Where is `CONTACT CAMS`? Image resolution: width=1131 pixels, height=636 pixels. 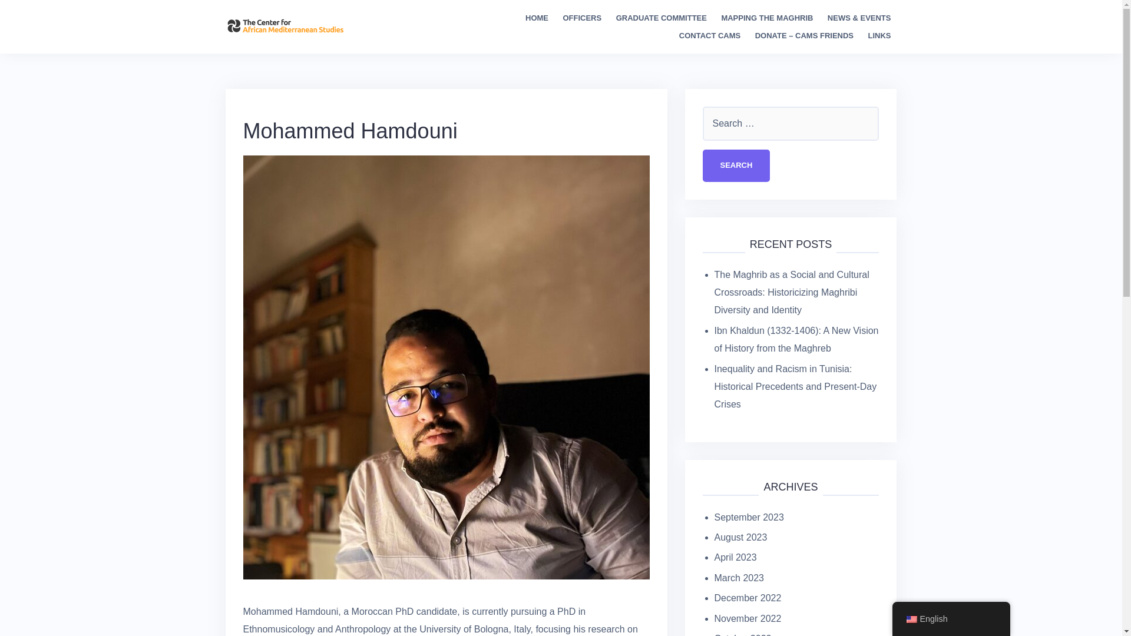 CONTACT CAMS is located at coordinates (710, 36).